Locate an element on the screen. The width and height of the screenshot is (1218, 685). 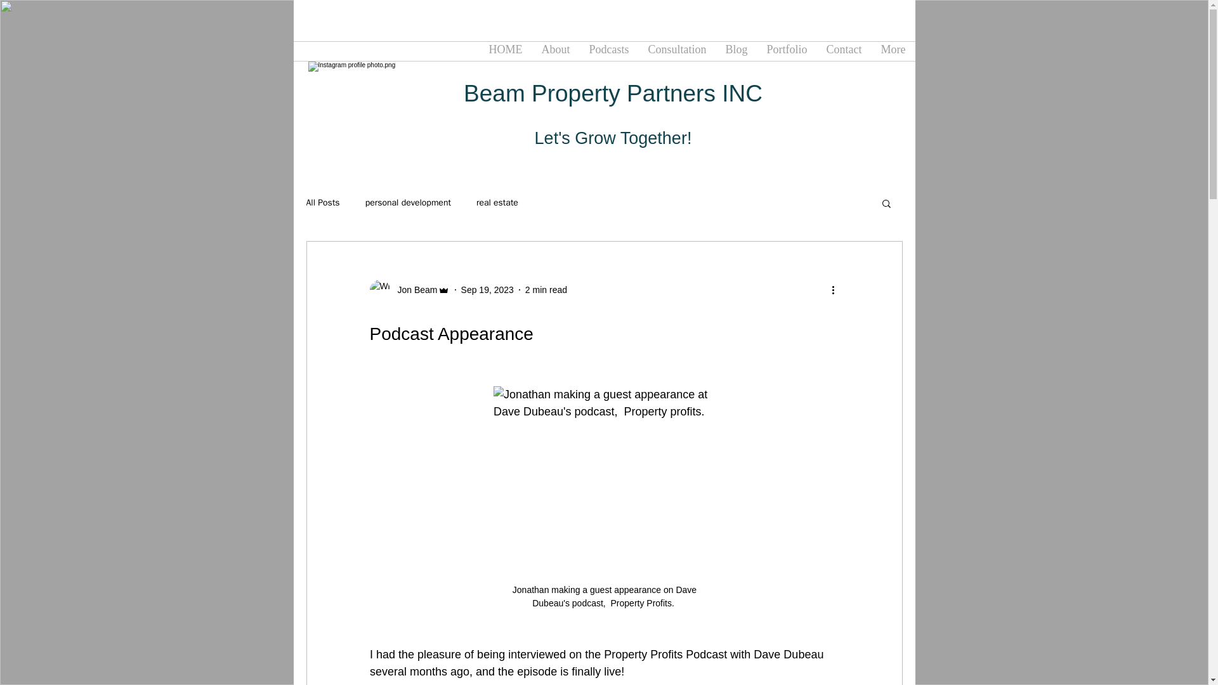
Blog is located at coordinates (736, 51).